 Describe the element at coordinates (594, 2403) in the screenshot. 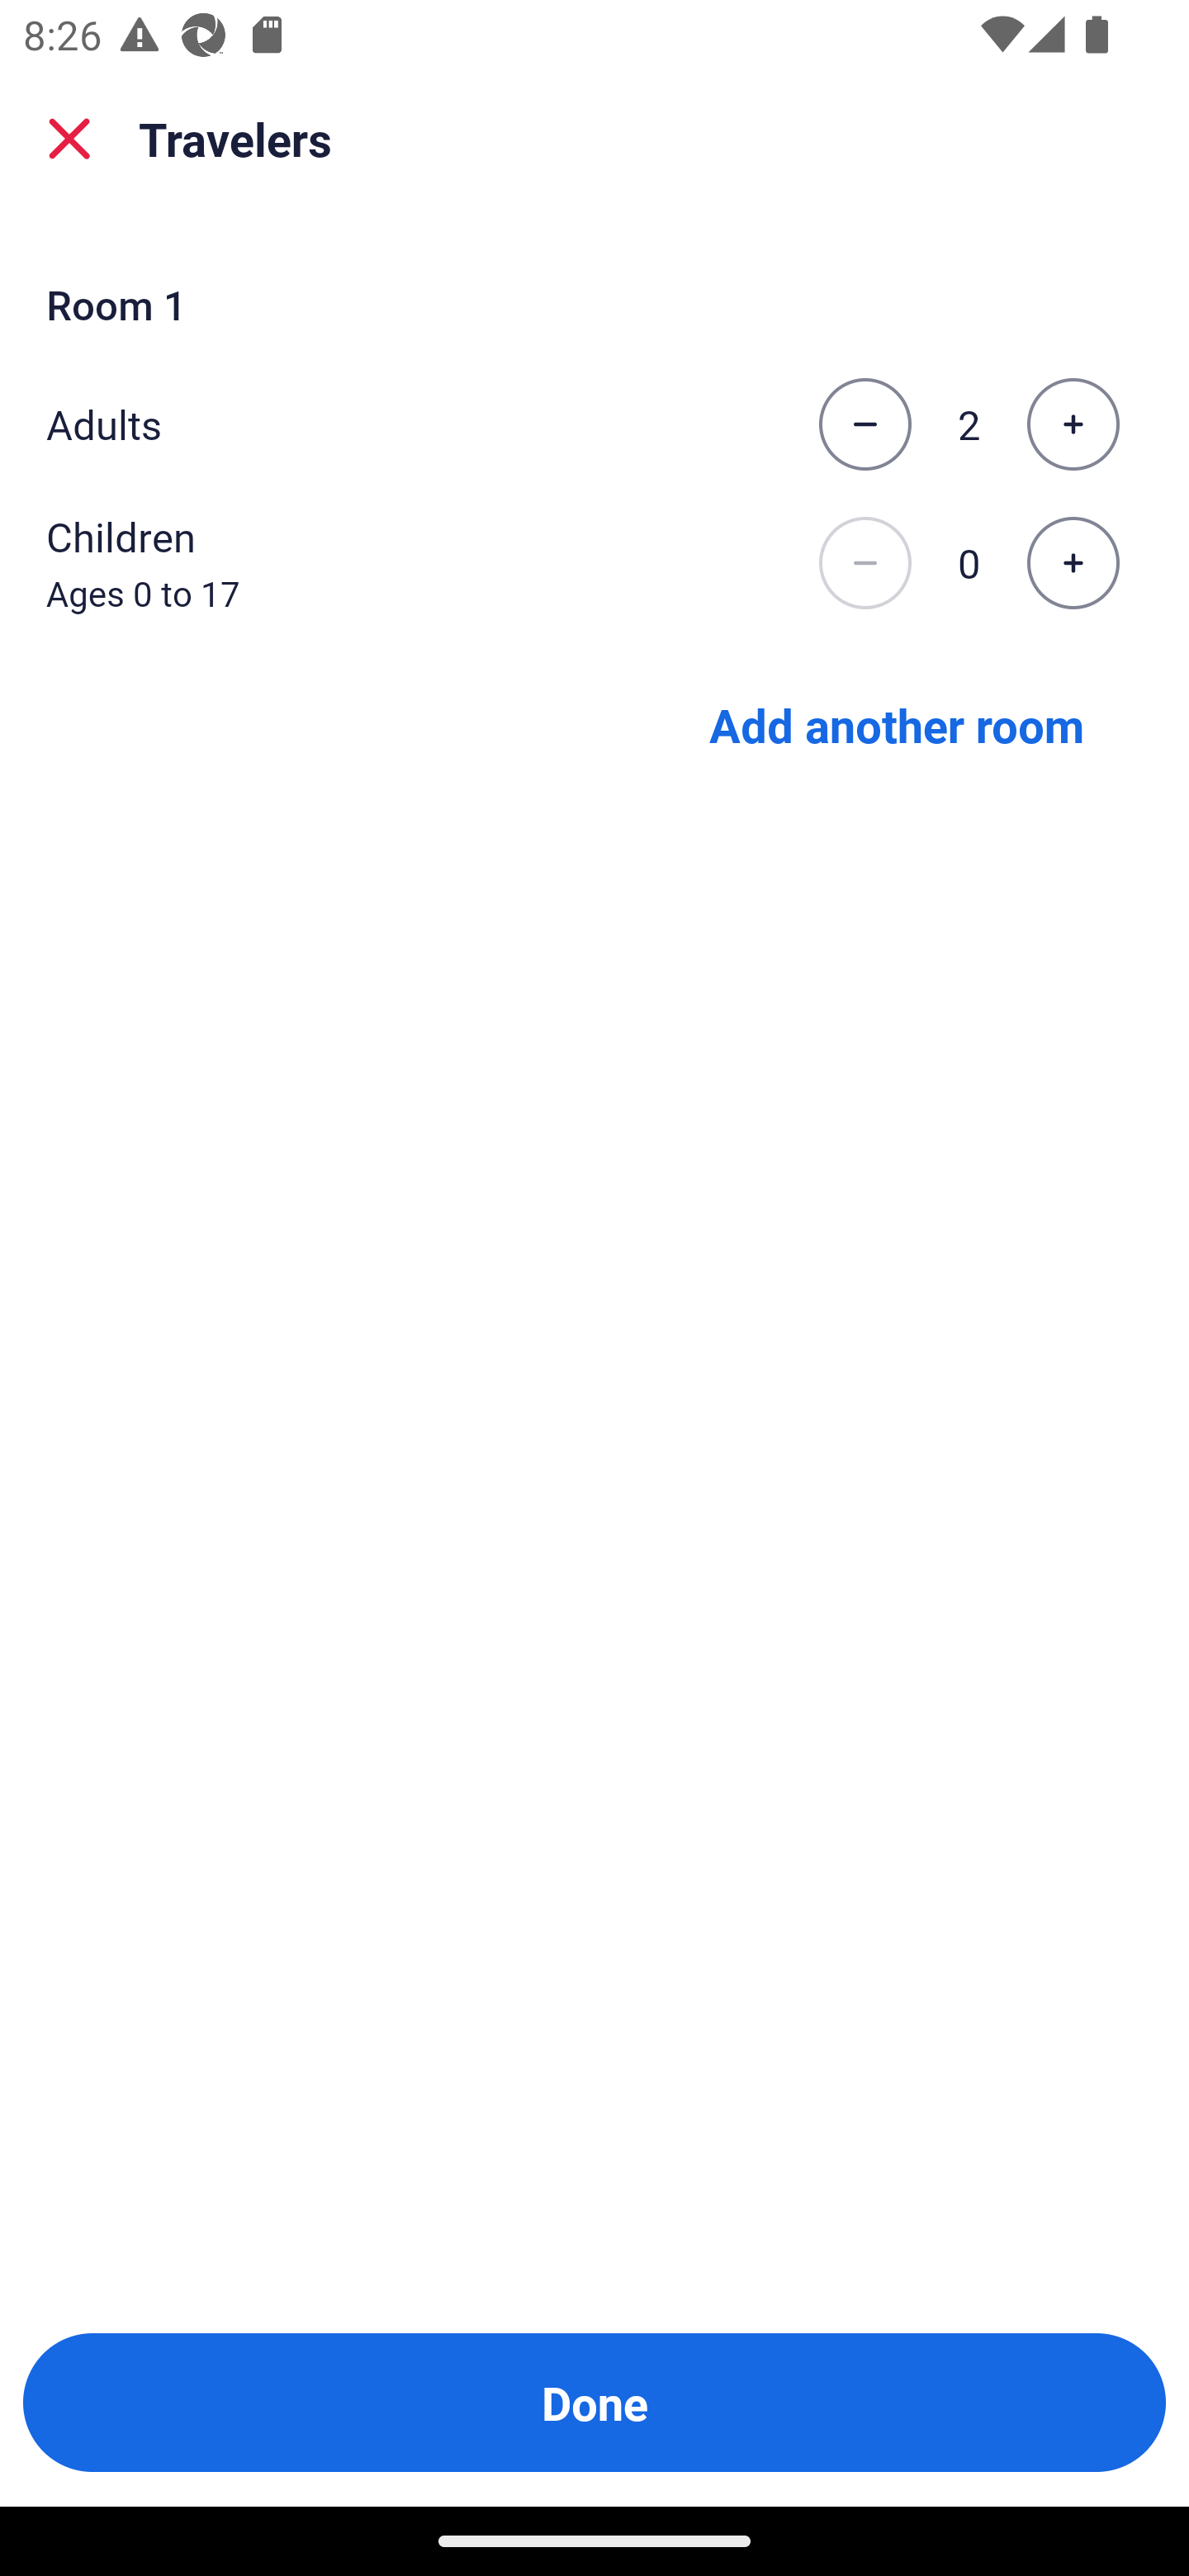

I see `Done` at that location.